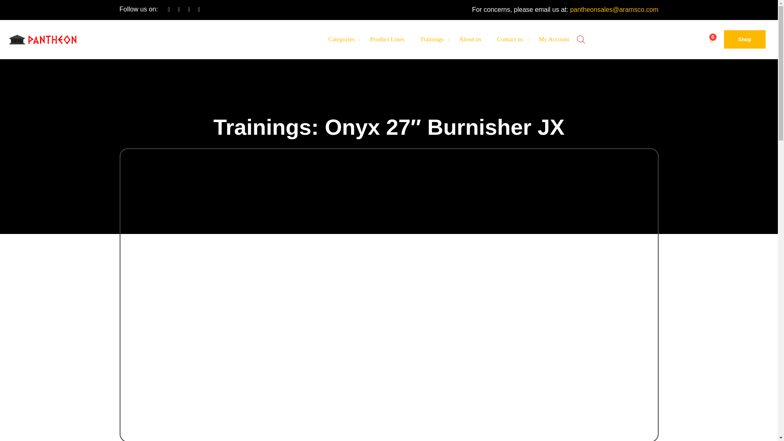  What do you see at coordinates (341, 39) in the screenshot?
I see `Categories` at bounding box center [341, 39].